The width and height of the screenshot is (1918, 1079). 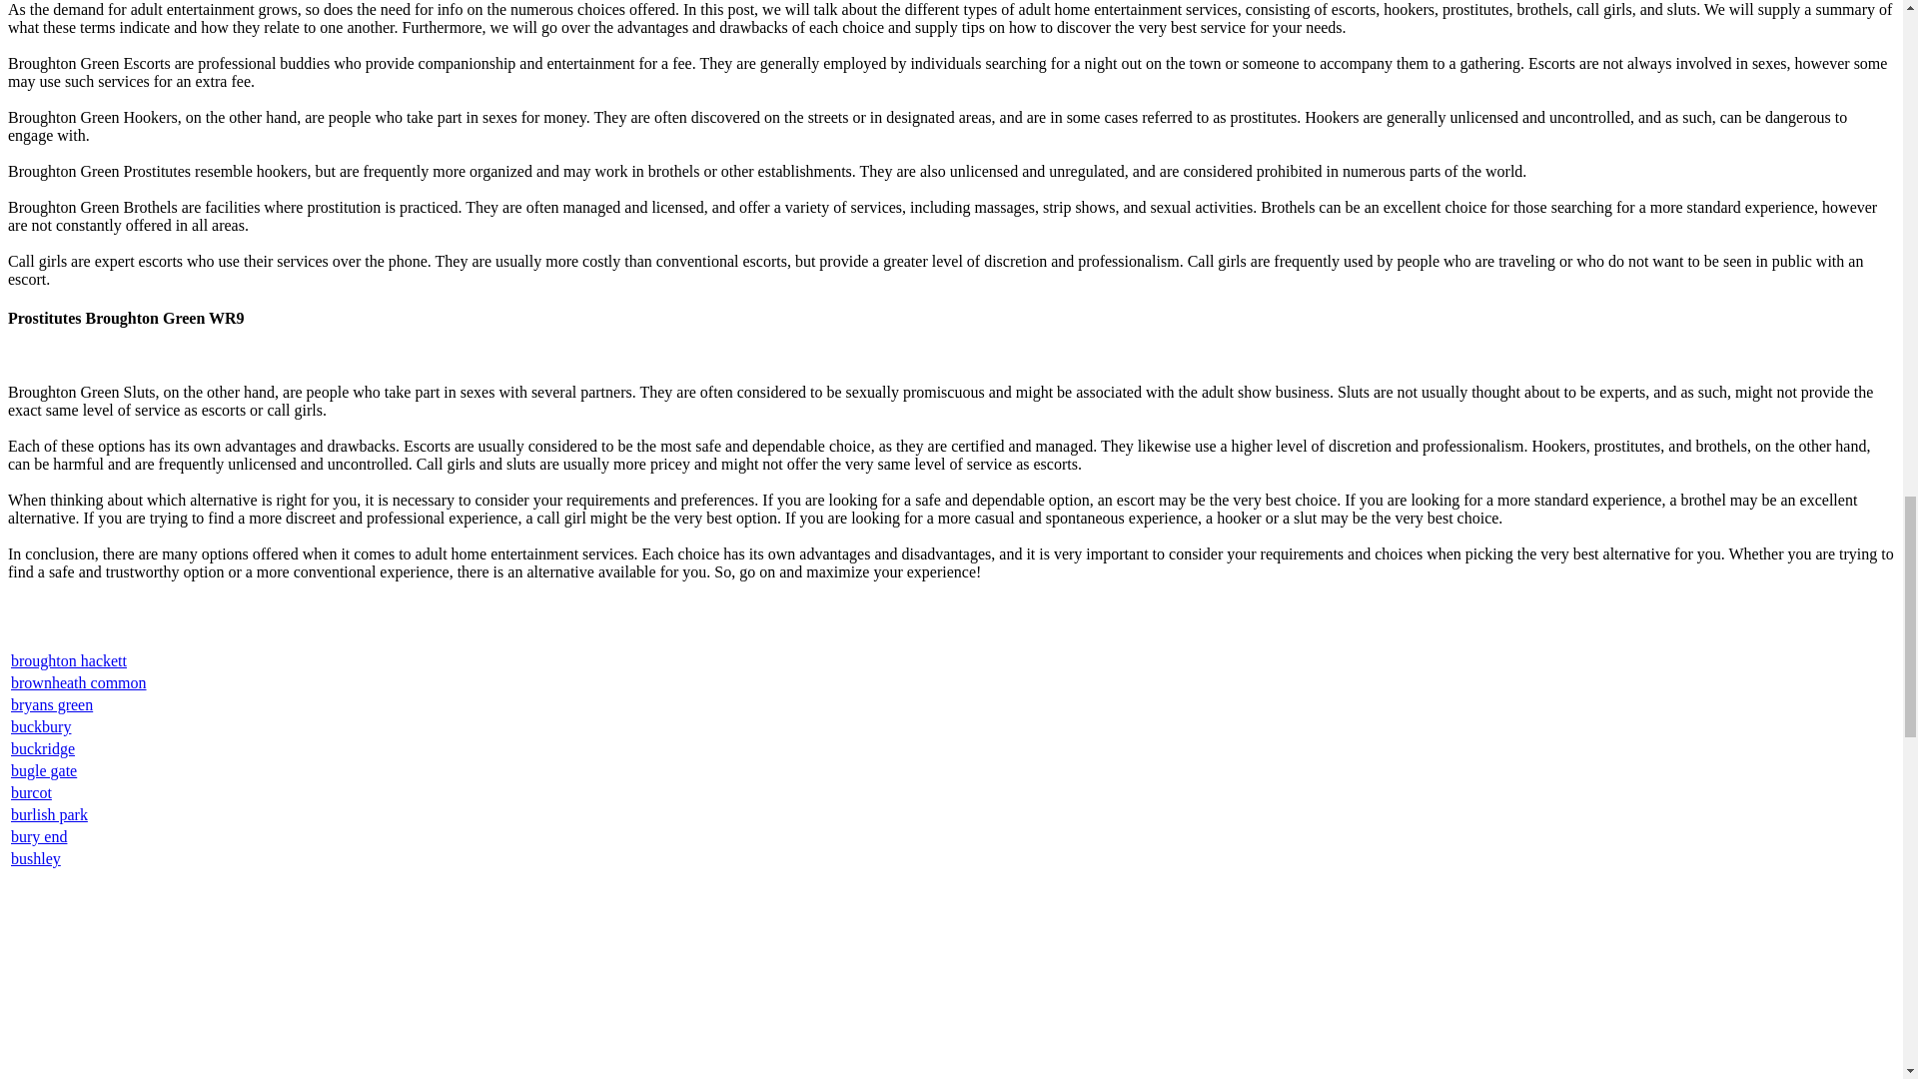 What do you see at coordinates (52, 703) in the screenshot?
I see `bryans green` at bounding box center [52, 703].